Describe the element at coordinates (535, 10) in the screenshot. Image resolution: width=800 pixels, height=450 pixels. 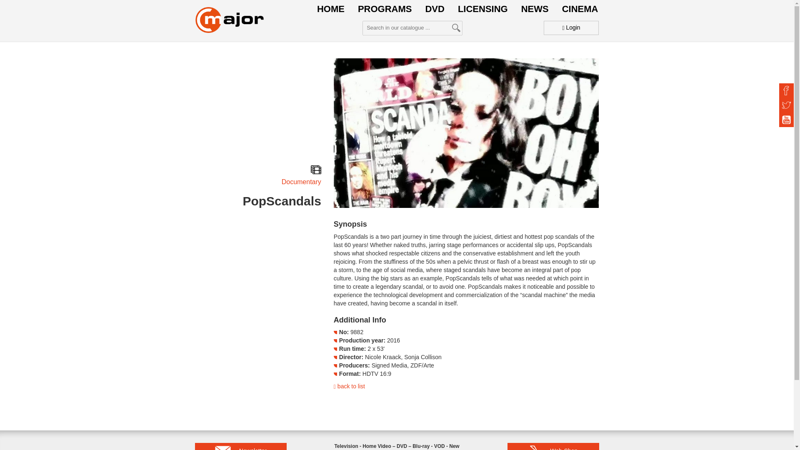
I see `NEWS` at that location.